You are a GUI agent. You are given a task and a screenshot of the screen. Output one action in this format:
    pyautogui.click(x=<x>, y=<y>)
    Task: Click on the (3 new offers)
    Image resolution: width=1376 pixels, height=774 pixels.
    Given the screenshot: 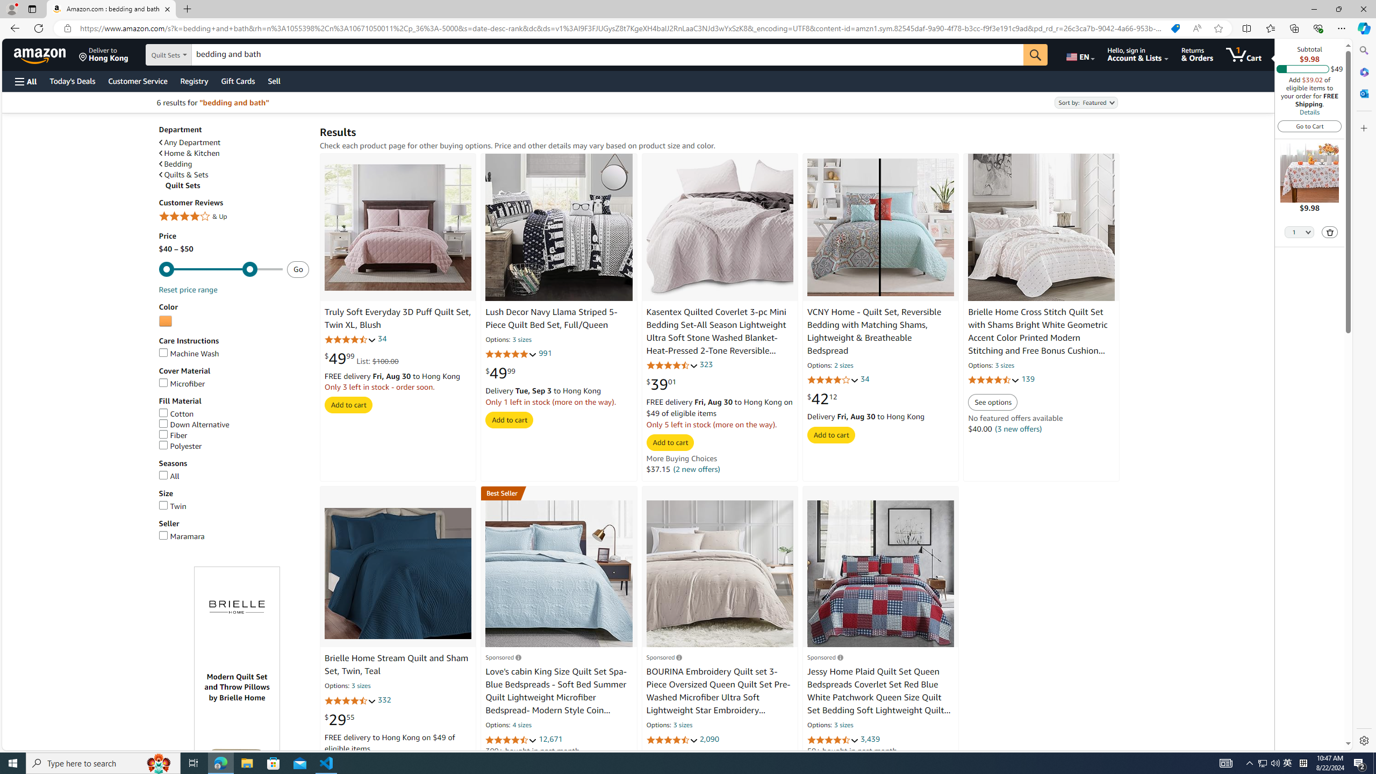 What is the action you would take?
    pyautogui.click(x=1018, y=429)
    